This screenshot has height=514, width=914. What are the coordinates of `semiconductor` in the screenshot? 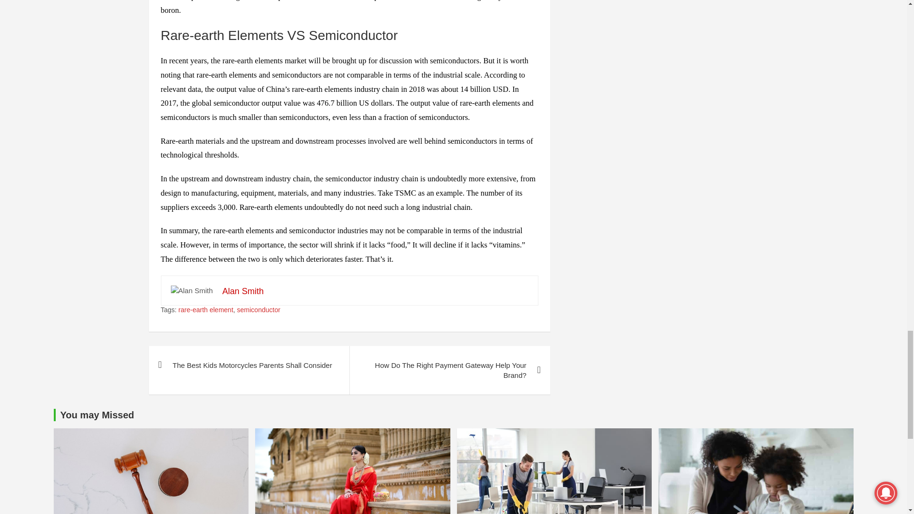 It's located at (258, 310).